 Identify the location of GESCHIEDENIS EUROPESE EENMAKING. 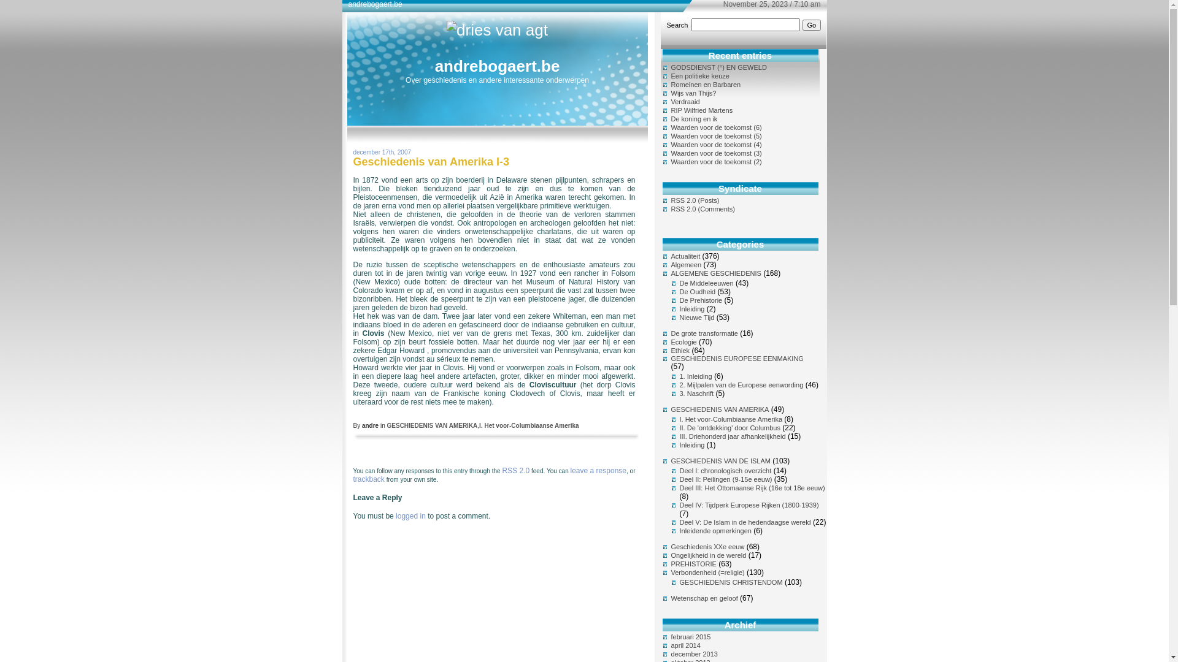
(737, 359).